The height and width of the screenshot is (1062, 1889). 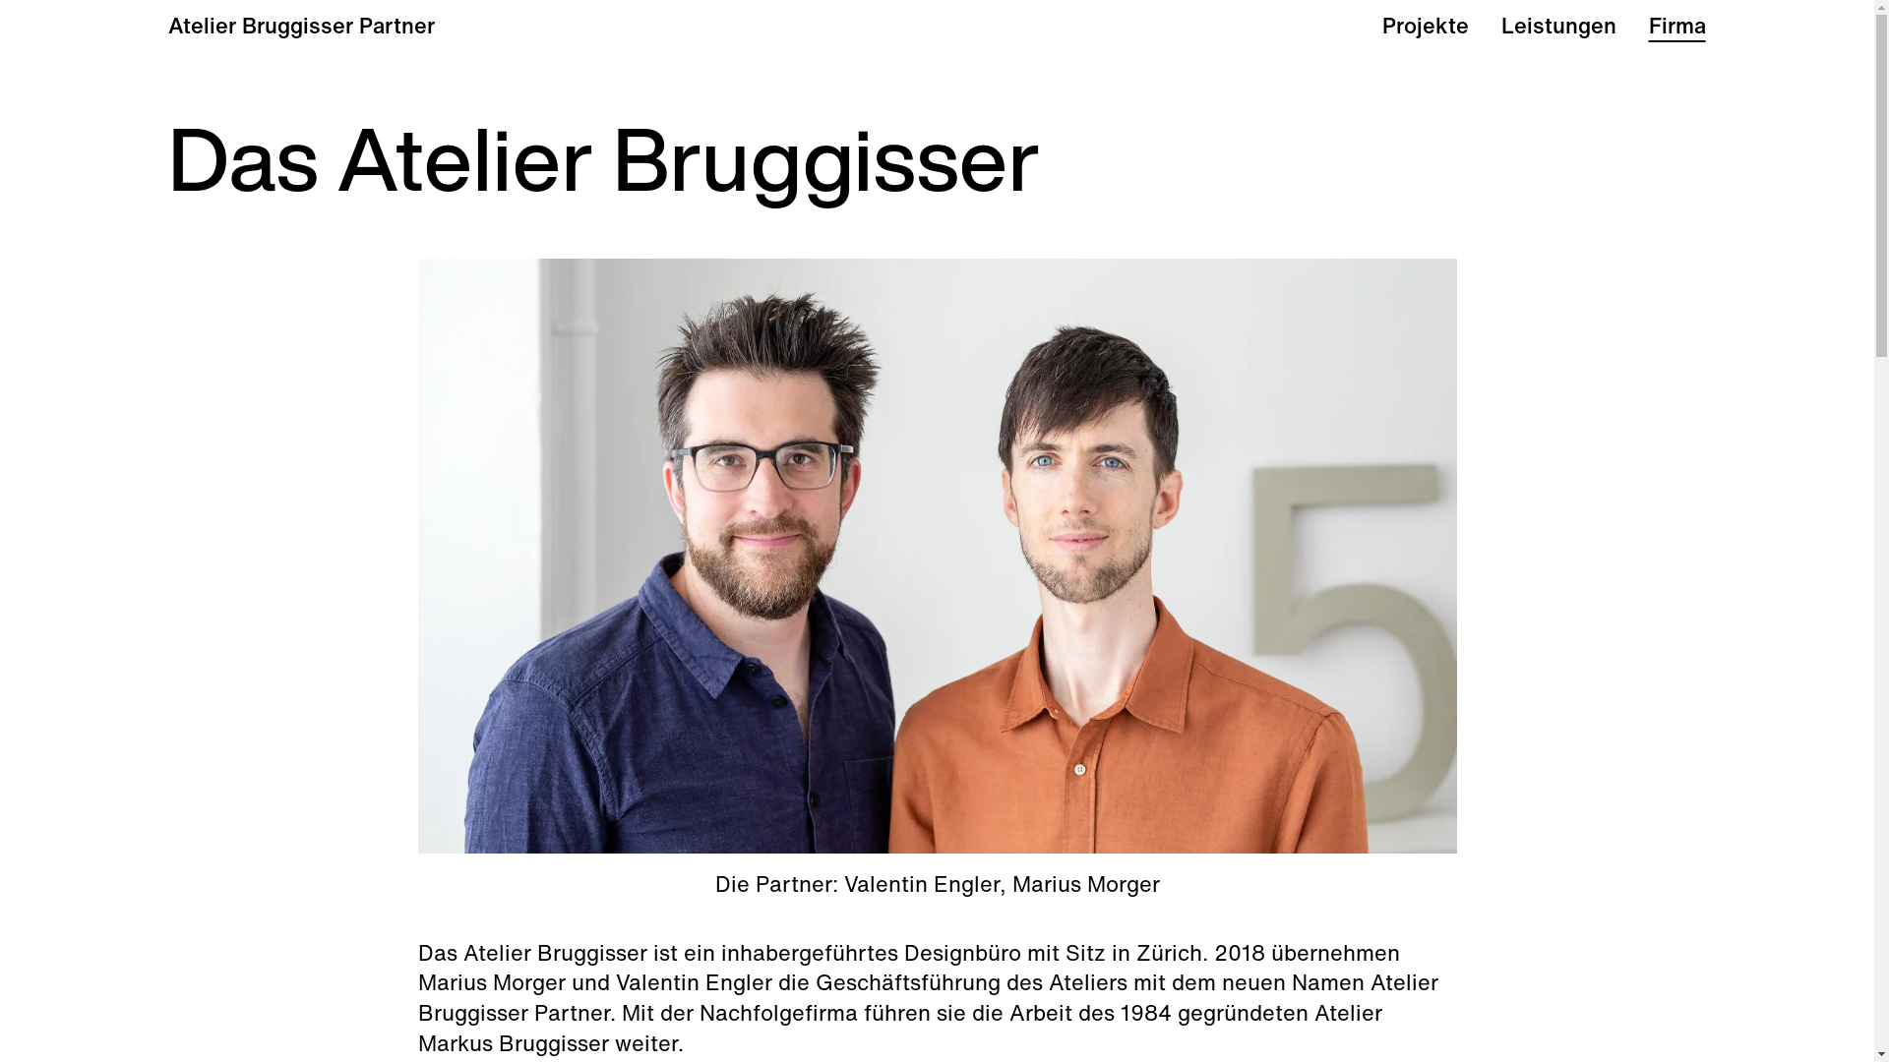 I want to click on Leistungen, so click(x=1558, y=26).